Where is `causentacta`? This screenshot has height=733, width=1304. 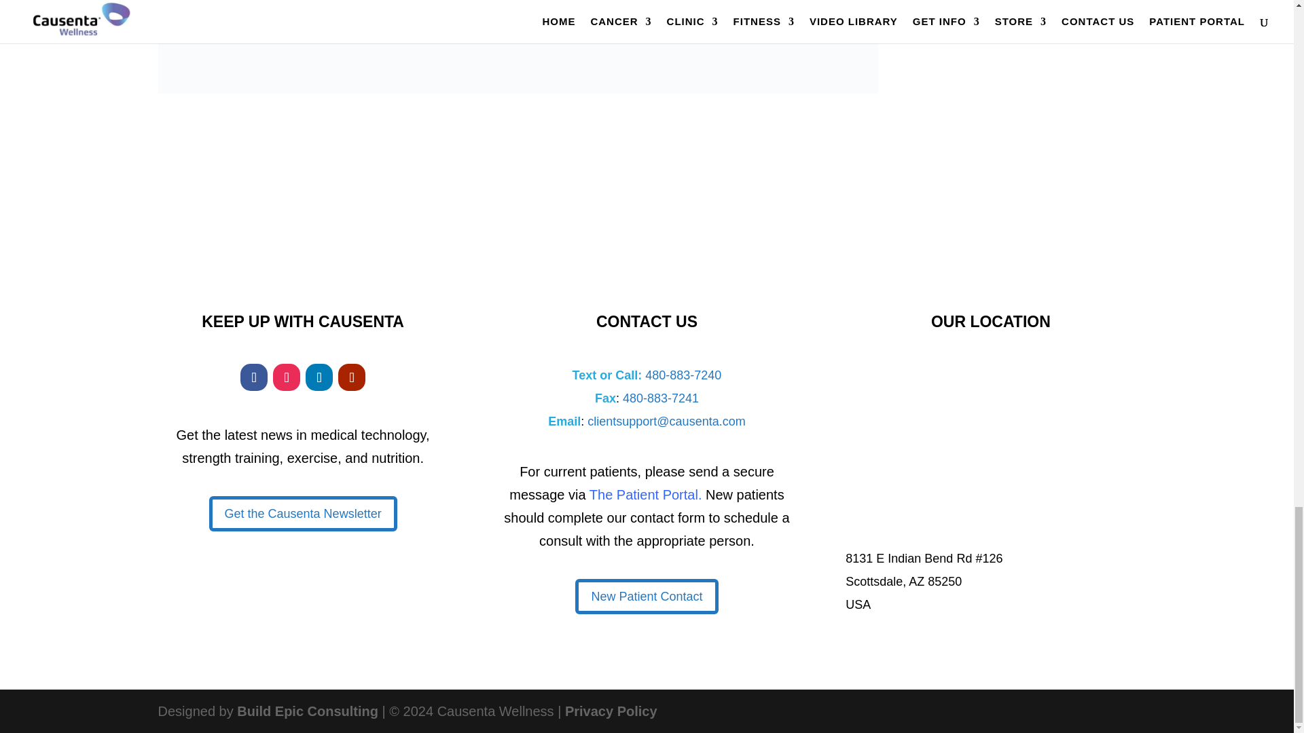
causentacta is located at coordinates (518, 47).